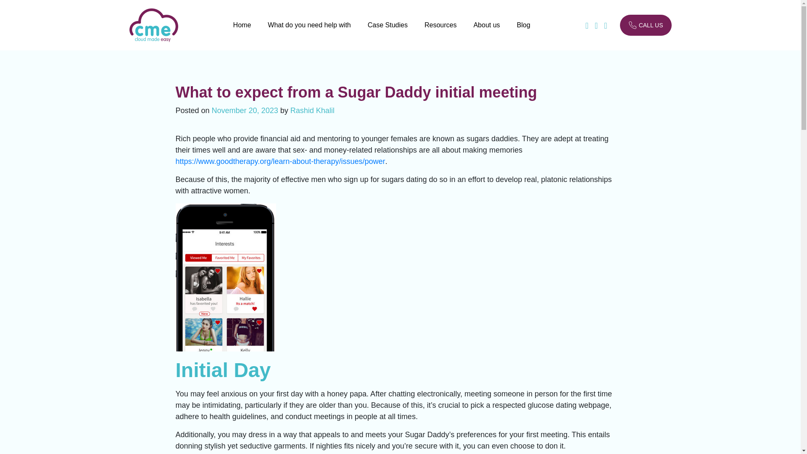  What do you see at coordinates (313, 110) in the screenshot?
I see `Rashid Khalil` at bounding box center [313, 110].